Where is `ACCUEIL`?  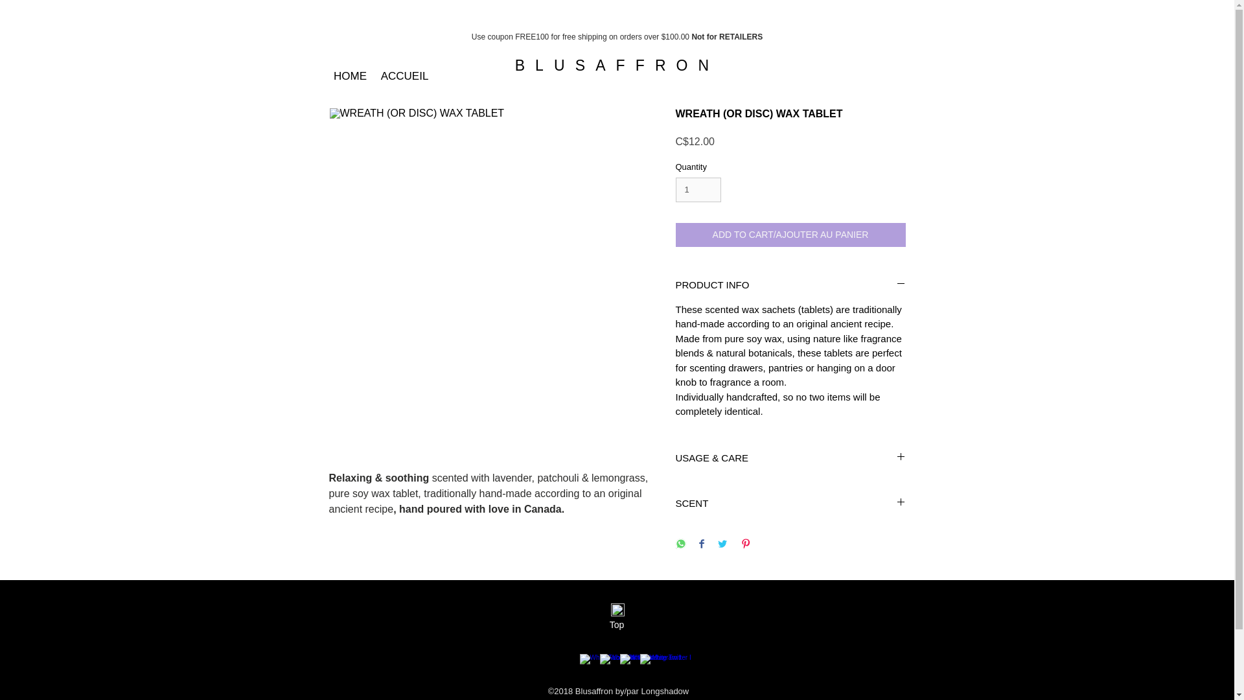 ACCUEIL is located at coordinates (404, 76).